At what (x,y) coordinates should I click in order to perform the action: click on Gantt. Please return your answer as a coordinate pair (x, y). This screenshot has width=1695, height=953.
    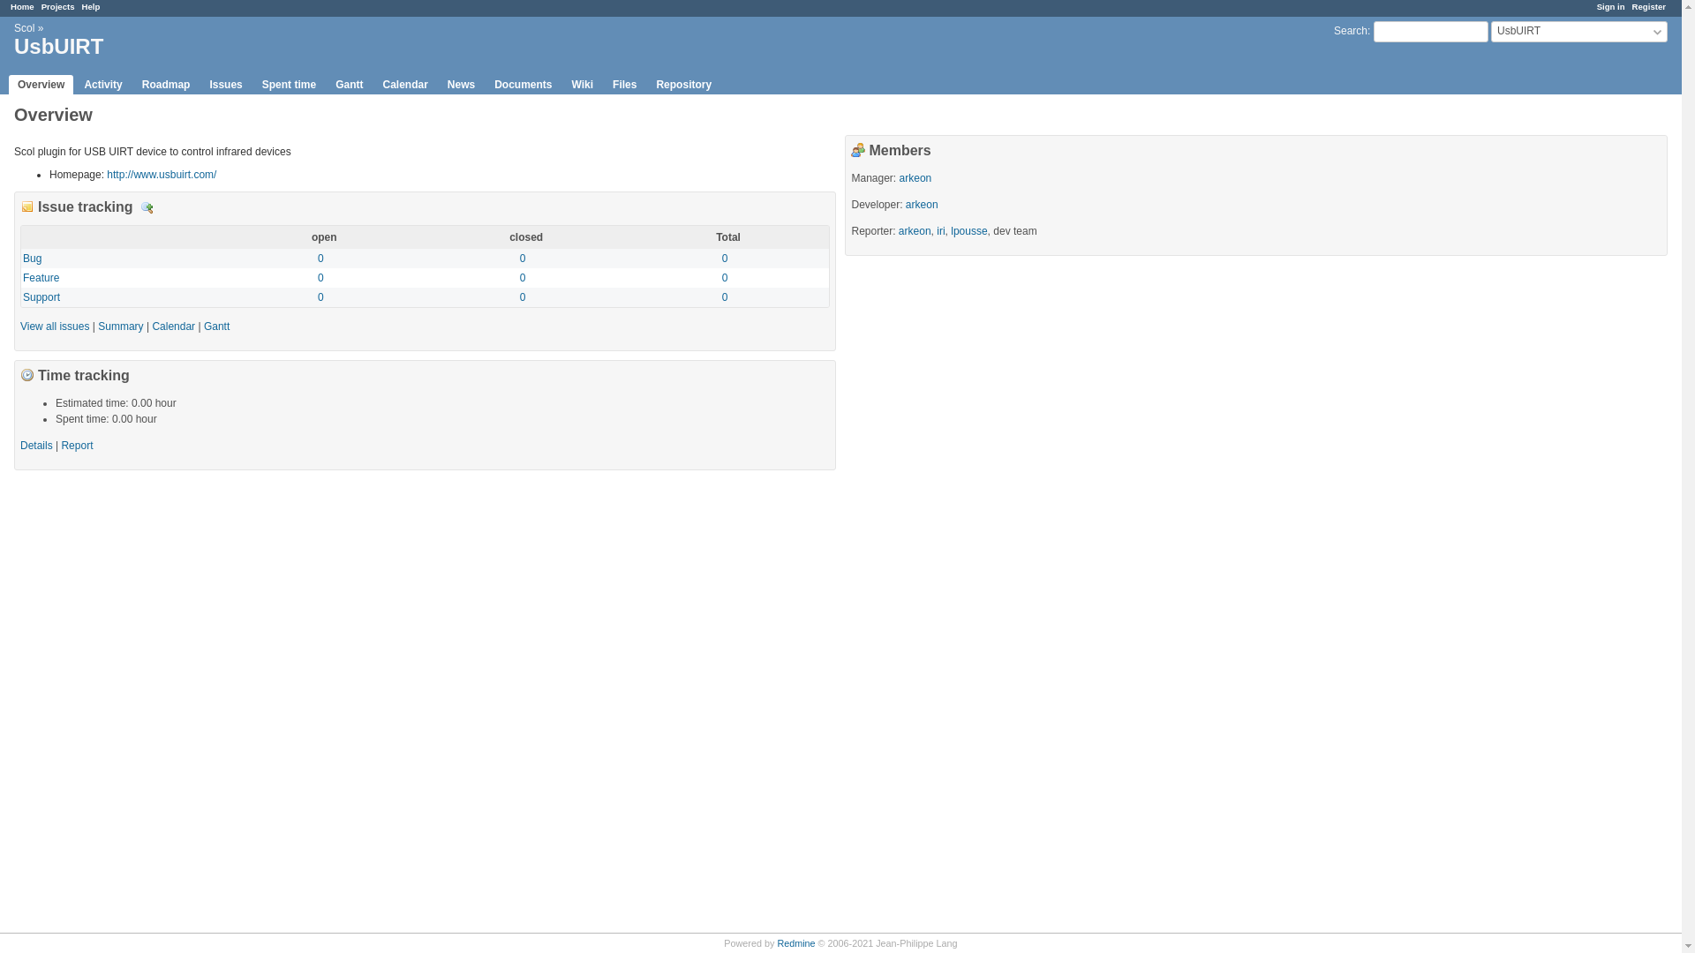
    Looking at the image, I should click on (217, 326).